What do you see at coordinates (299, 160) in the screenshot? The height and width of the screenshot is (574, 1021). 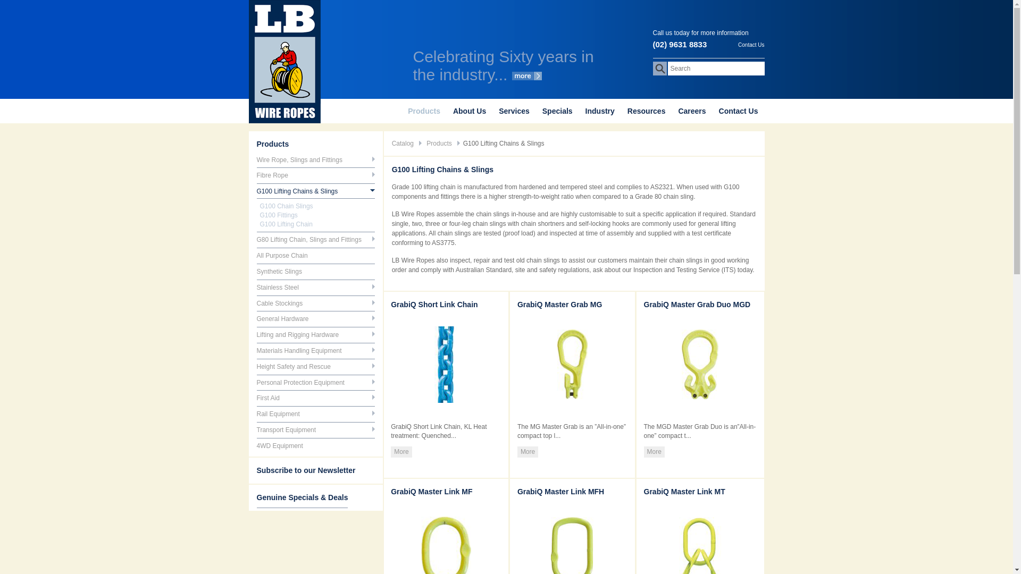 I see `Wire Rope, Slings and Fittings` at bounding box center [299, 160].